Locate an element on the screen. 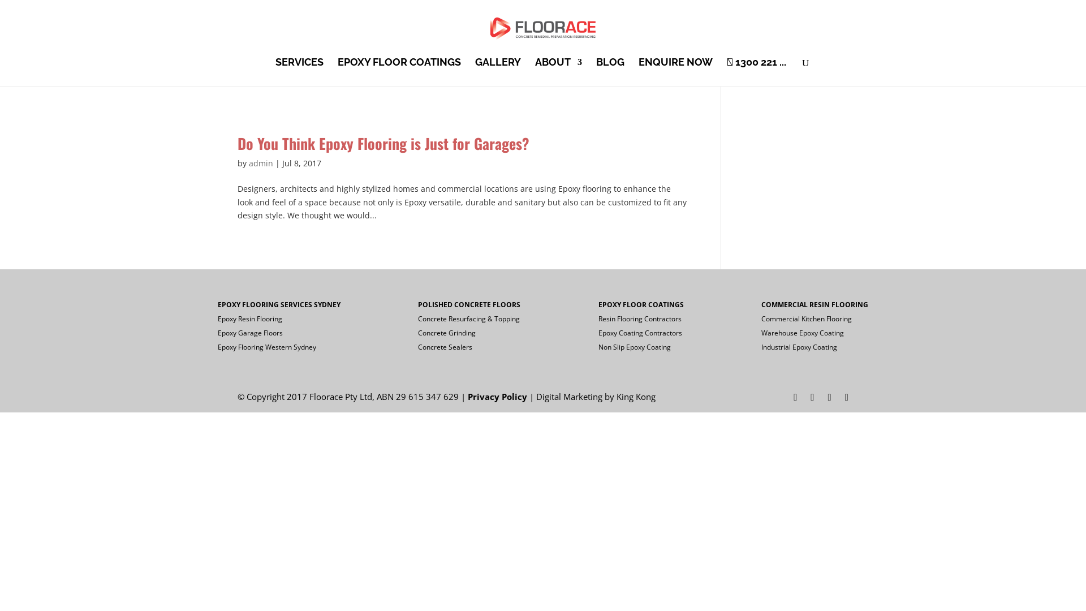 The height and width of the screenshot is (611, 1086). Epoxy Garage Floors is located at coordinates (250, 333).